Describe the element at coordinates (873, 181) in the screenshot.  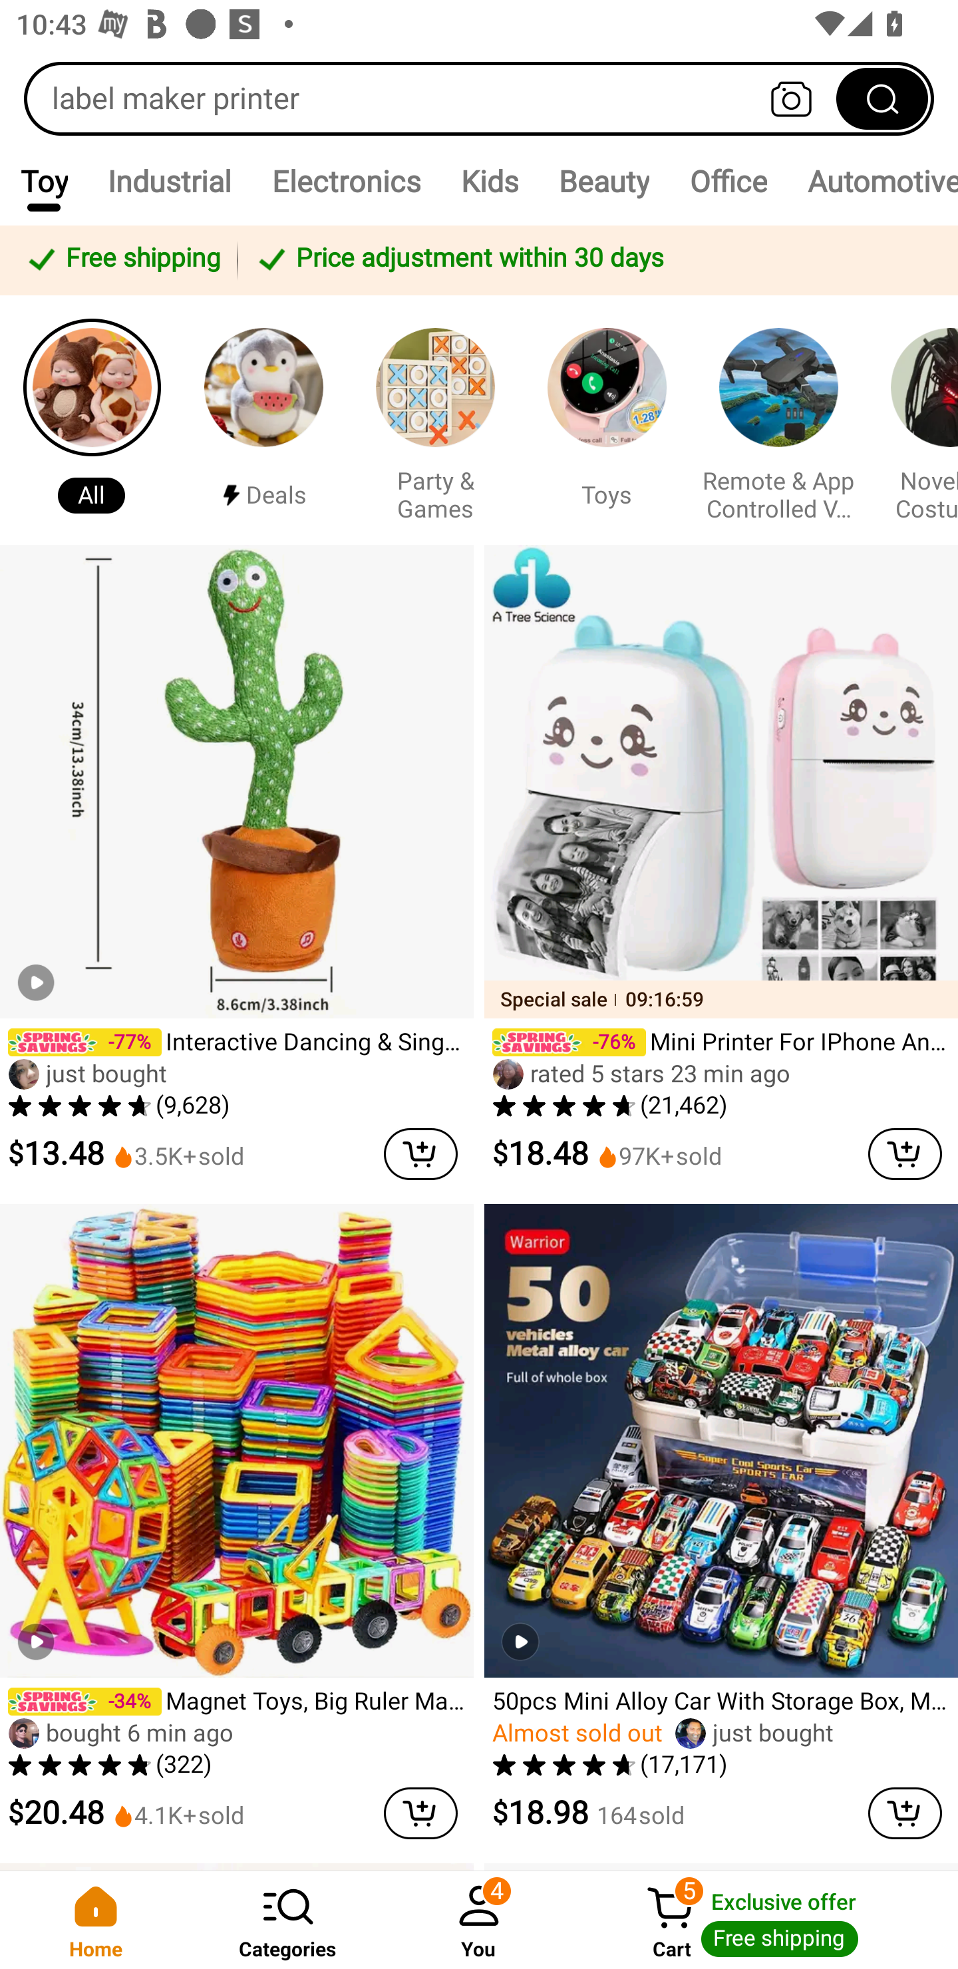
I see `Automotive` at that location.